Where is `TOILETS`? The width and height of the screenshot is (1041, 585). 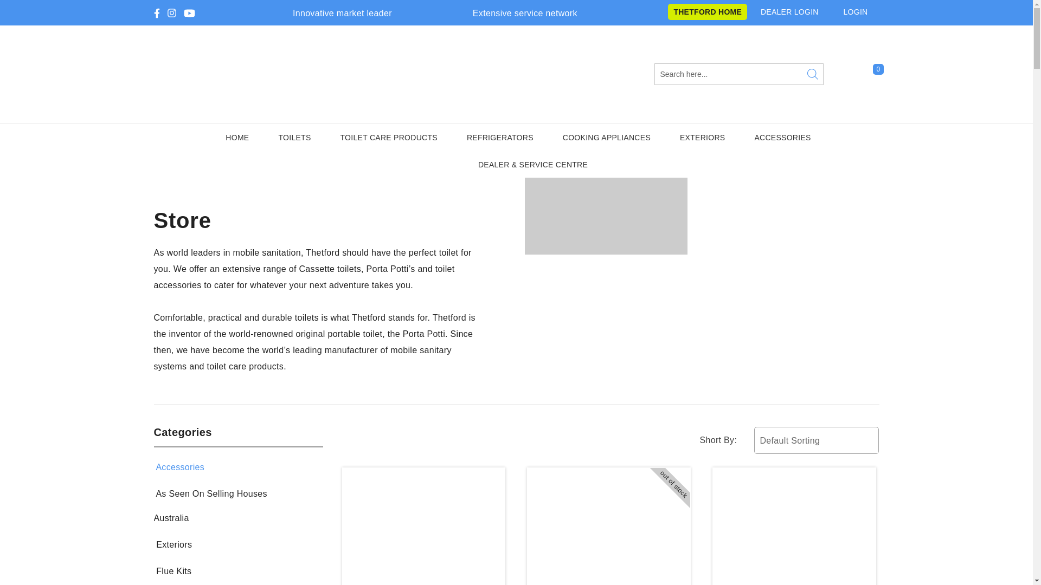 TOILETS is located at coordinates (294, 136).